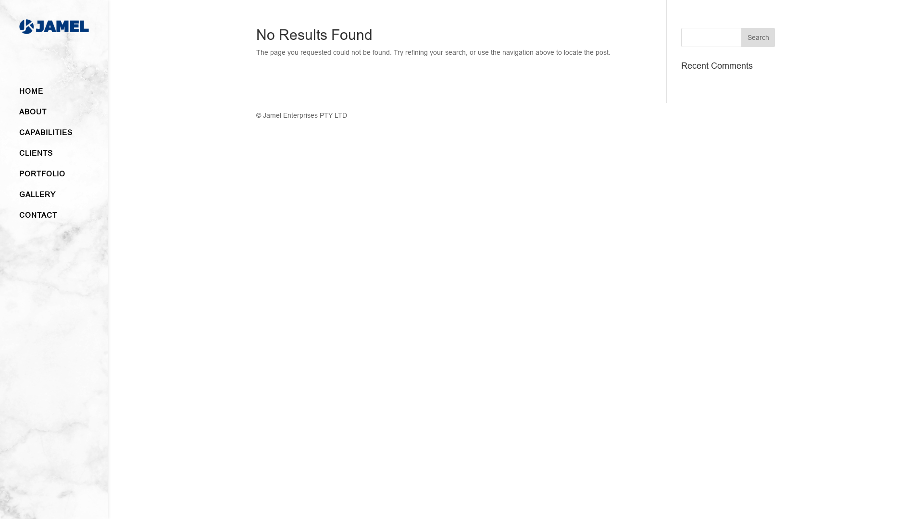 This screenshot has height=519, width=923. What do you see at coordinates (63, 137) in the screenshot?
I see `CAPABILITIES` at bounding box center [63, 137].